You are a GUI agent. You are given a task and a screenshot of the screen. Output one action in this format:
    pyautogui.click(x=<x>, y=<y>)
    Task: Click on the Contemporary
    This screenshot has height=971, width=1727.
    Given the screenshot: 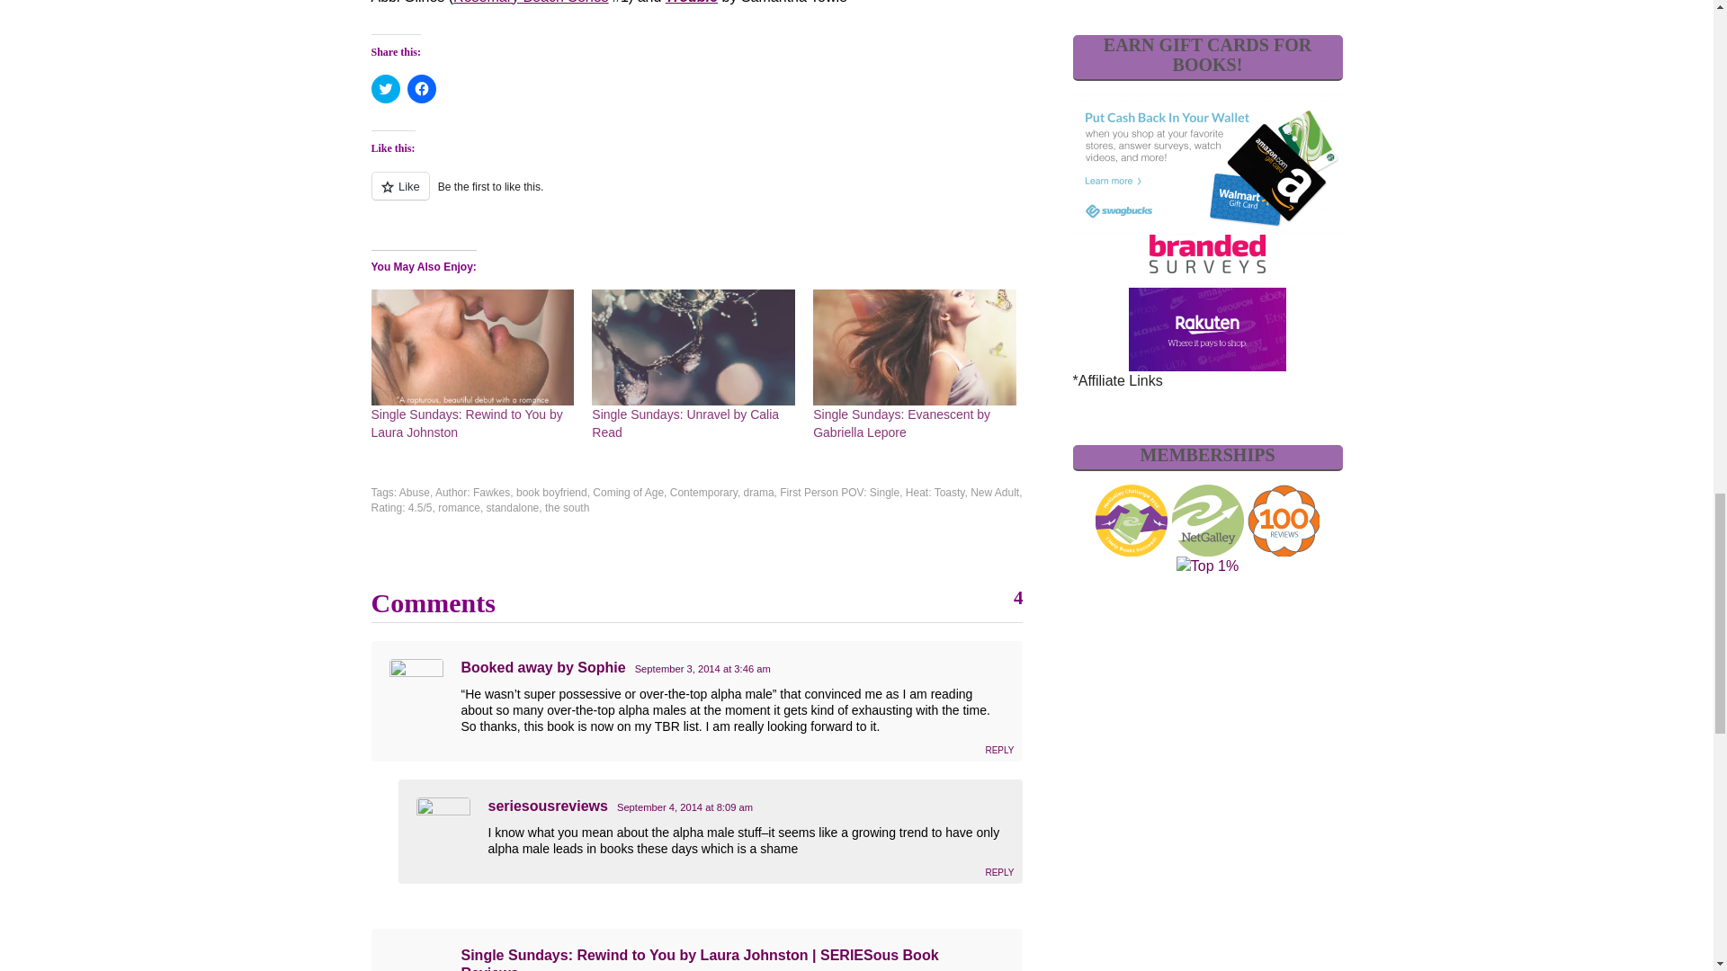 What is the action you would take?
    pyautogui.click(x=703, y=493)
    